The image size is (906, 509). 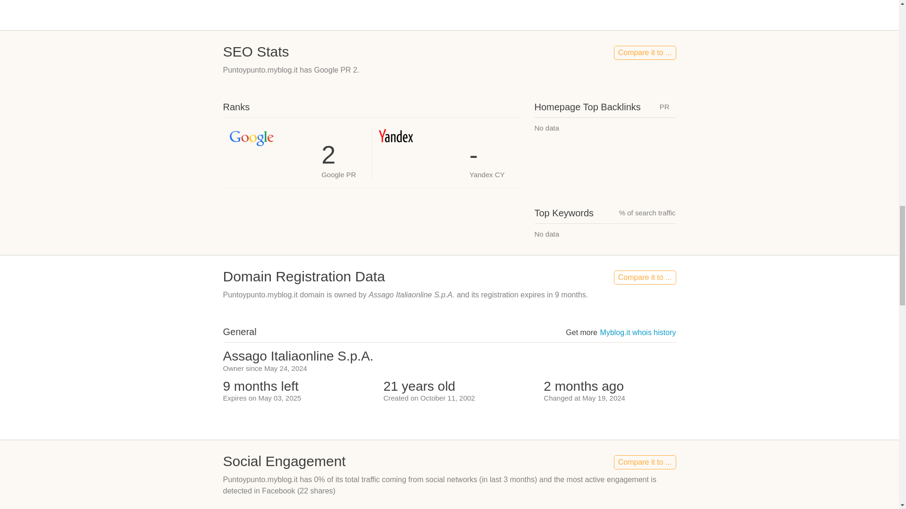 I want to click on Compare it to ..., so click(x=645, y=277).